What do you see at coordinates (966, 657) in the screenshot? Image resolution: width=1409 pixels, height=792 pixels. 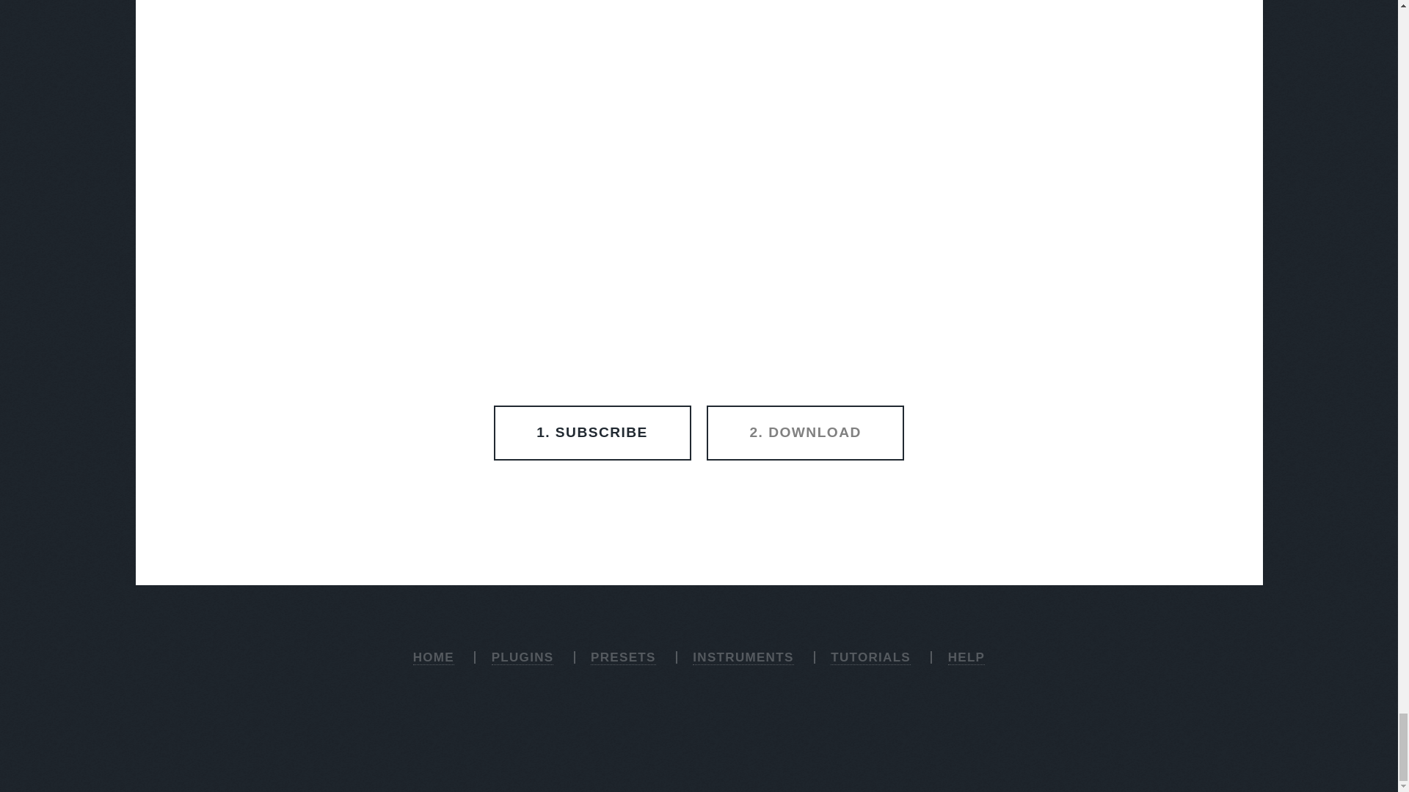 I see `HELP` at bounding box center [966, 657].